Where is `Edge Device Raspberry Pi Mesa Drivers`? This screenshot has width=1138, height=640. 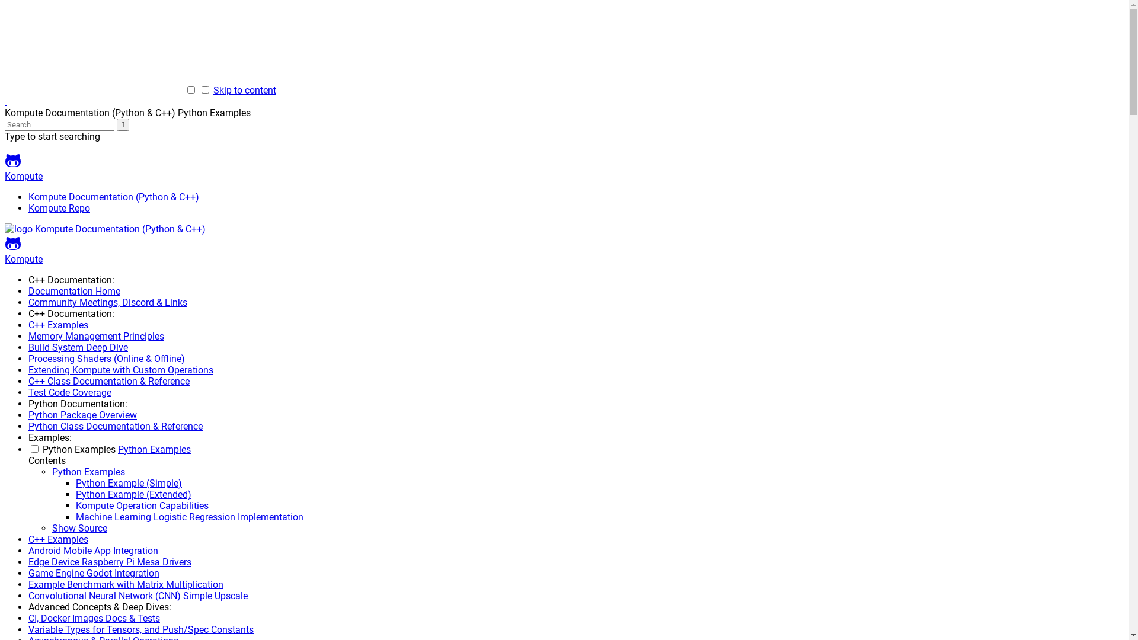
Edge Device Raspberry Pi Mesa Drivers is located at coordinates (110, 562).